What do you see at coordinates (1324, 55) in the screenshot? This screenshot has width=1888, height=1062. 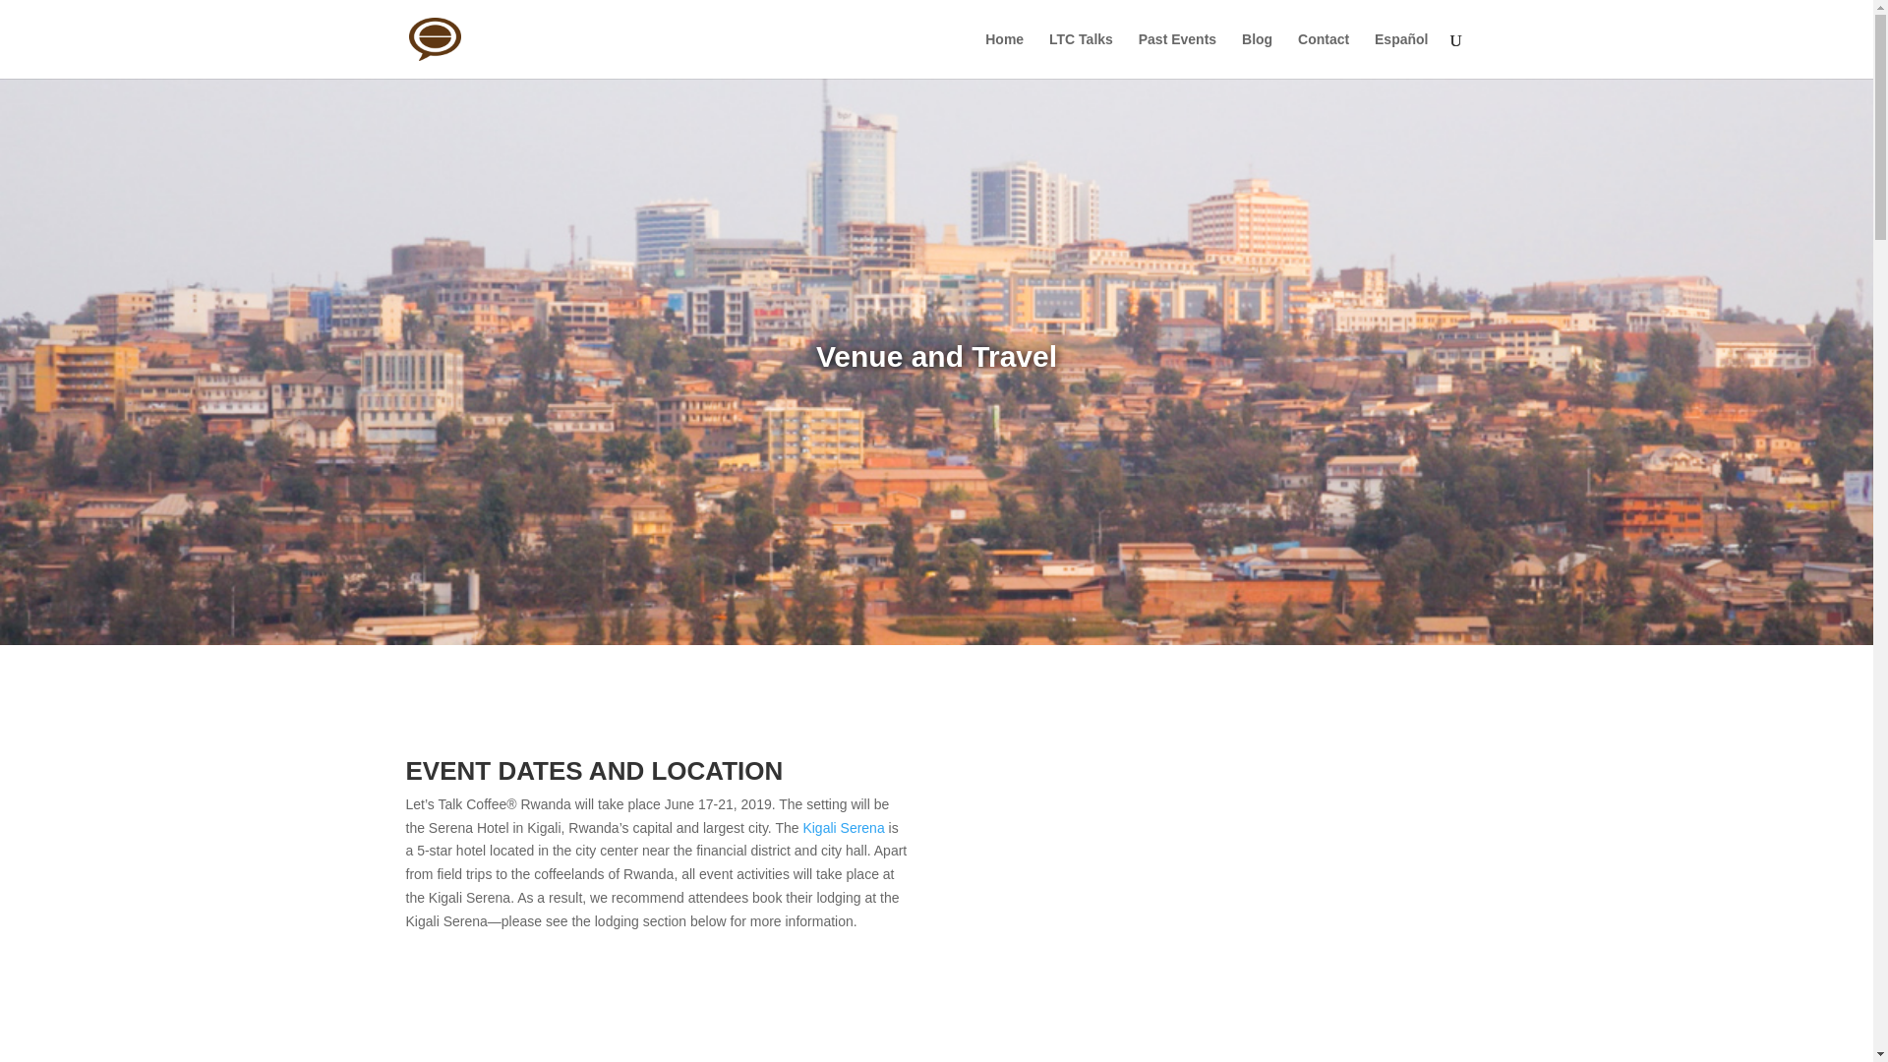 I see `Contact` at bounding box center [1324, 55].